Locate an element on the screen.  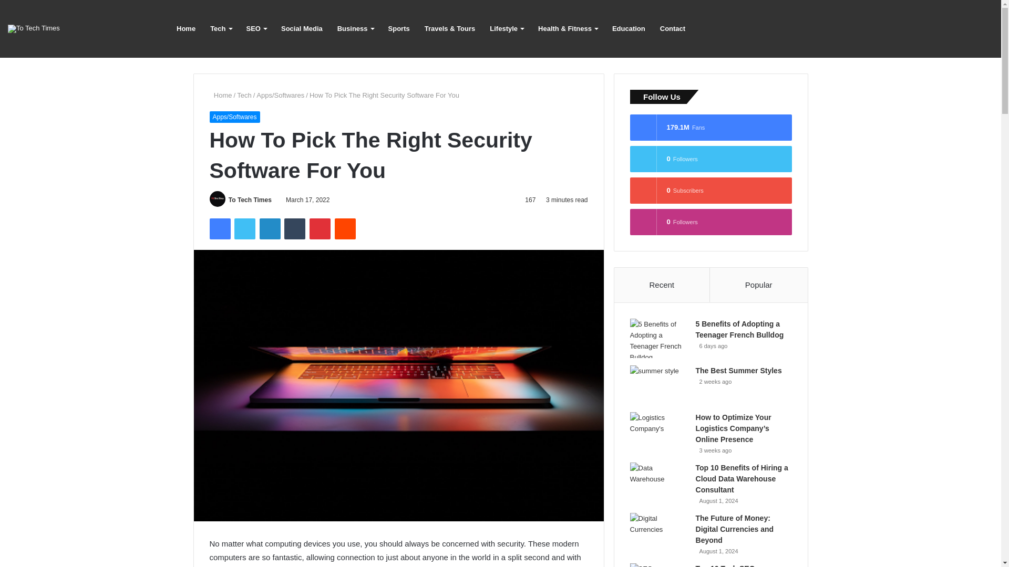
Facebook is located at coordinates (219, 228).